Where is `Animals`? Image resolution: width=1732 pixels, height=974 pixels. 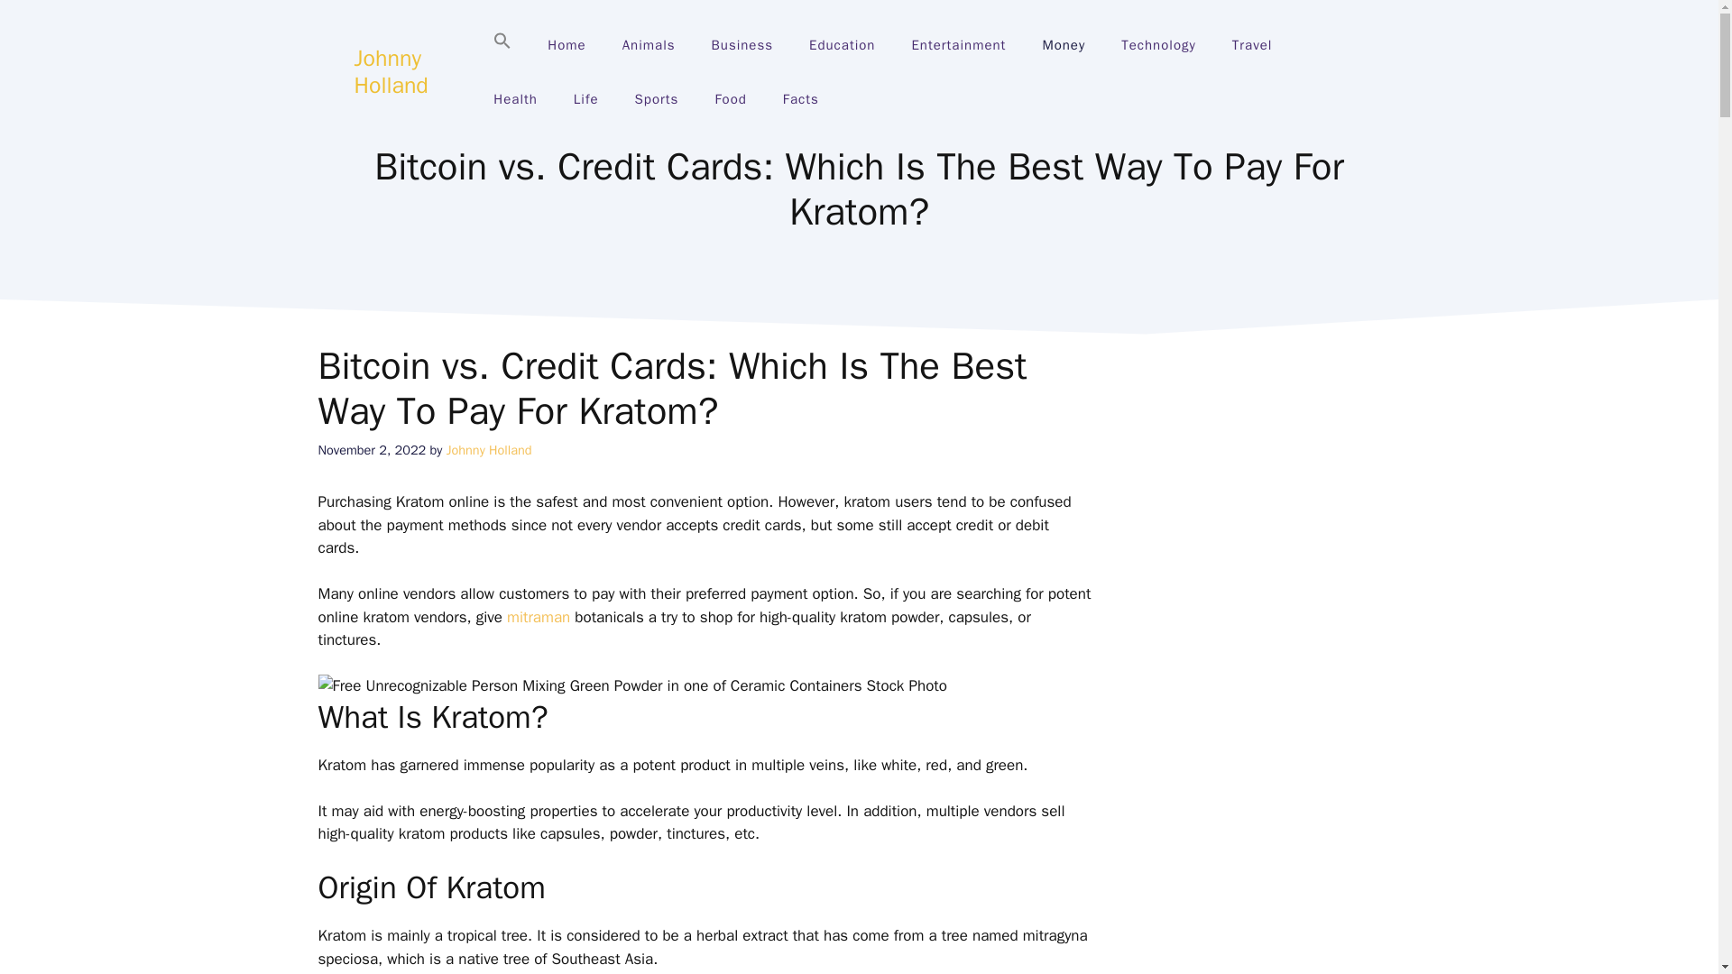
Animals is located at coordinates (649, 45).